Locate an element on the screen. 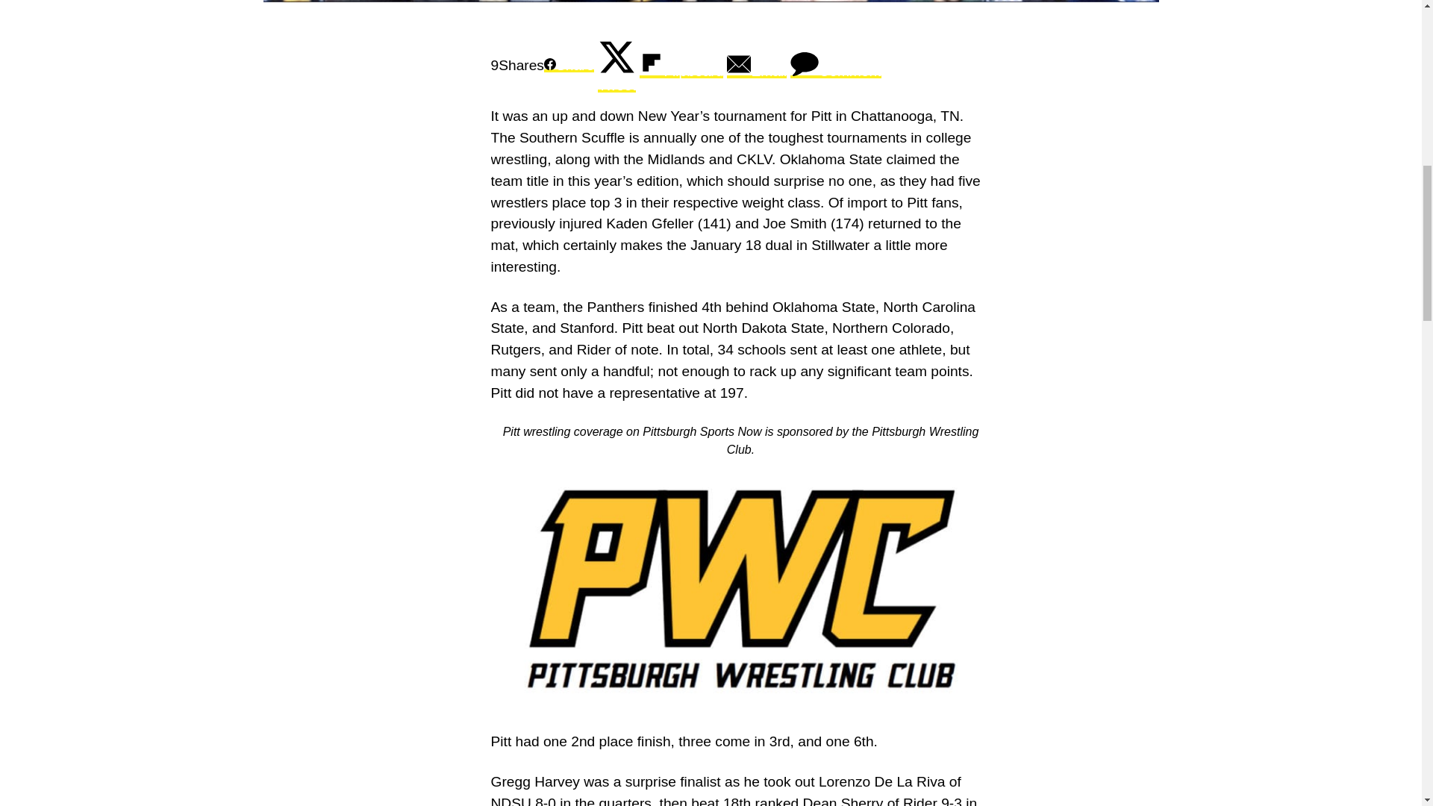 This screenshot has width=1433, height=806. Share on Comment is located at coordinates (836, 65).